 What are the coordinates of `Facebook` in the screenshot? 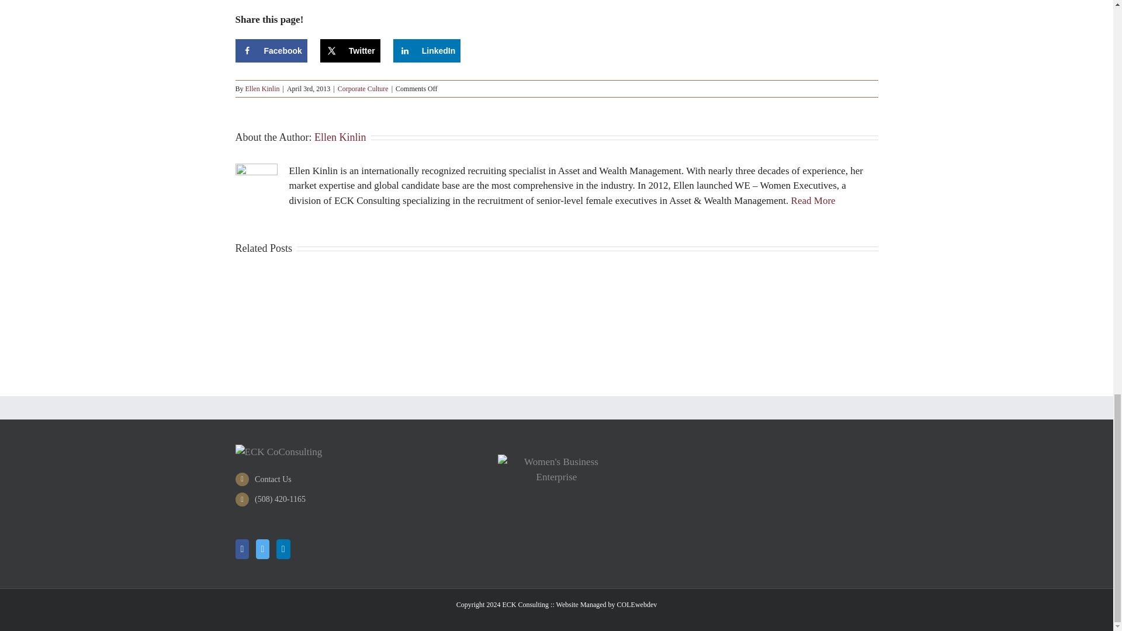 It's located at (270, 50).